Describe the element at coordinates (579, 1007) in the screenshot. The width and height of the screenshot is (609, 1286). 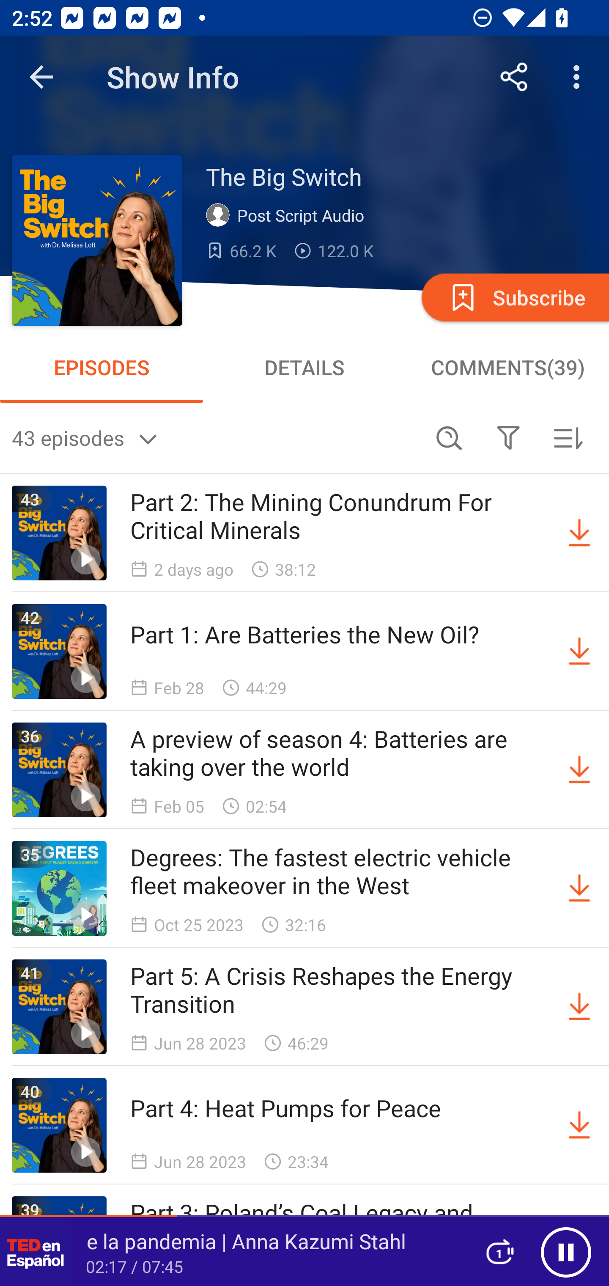
I see `Download` at that location.